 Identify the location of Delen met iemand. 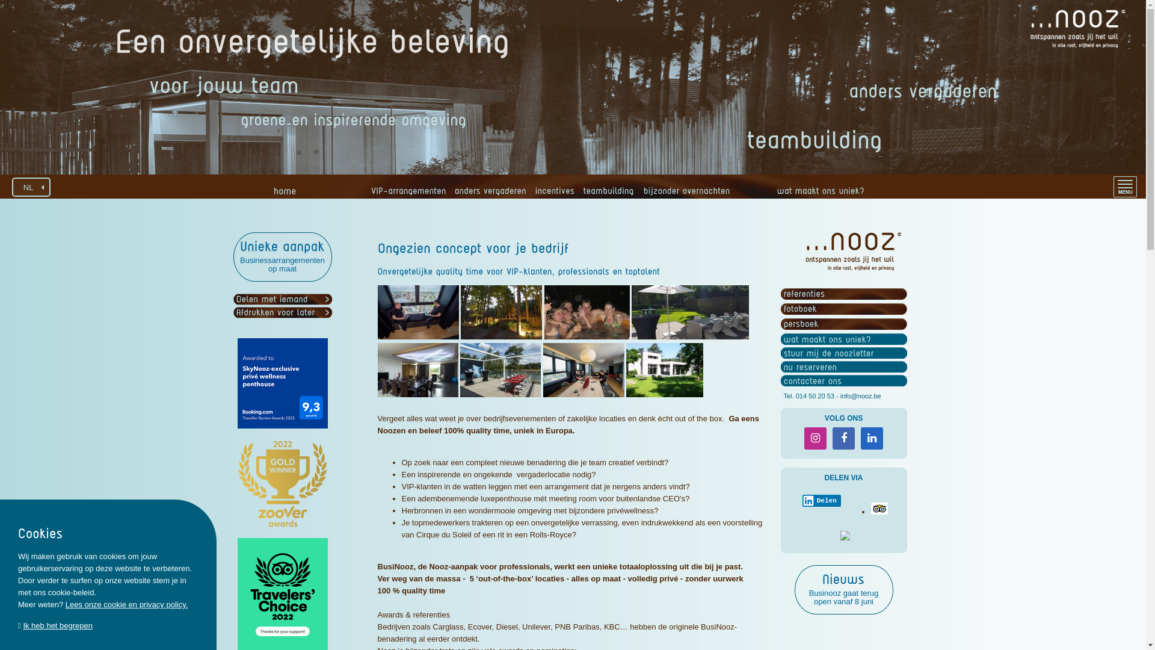
(272, 300).